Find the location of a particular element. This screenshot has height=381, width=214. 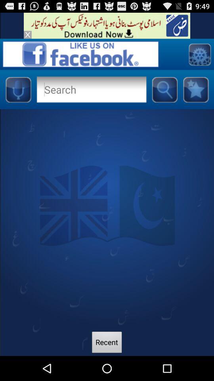

download is located at coordinates (107, 25).